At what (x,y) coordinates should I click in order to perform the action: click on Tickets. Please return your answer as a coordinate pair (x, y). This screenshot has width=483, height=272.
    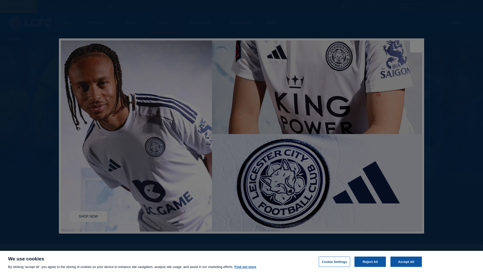
    Looking at the image, I should click on (40, 22).